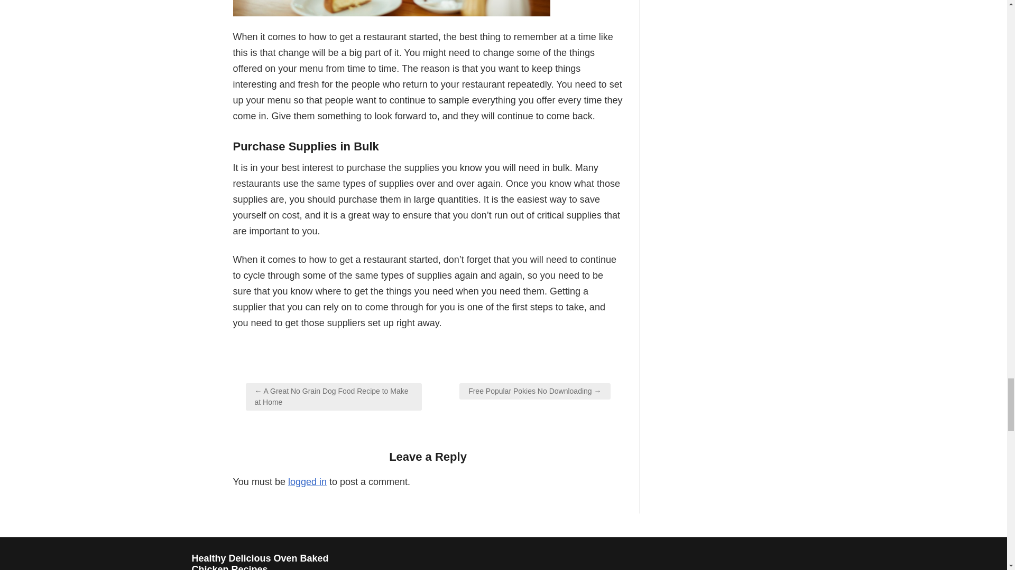 This screenshot has height=570, width=1015. I want to click on logged in, so click(308, 481).